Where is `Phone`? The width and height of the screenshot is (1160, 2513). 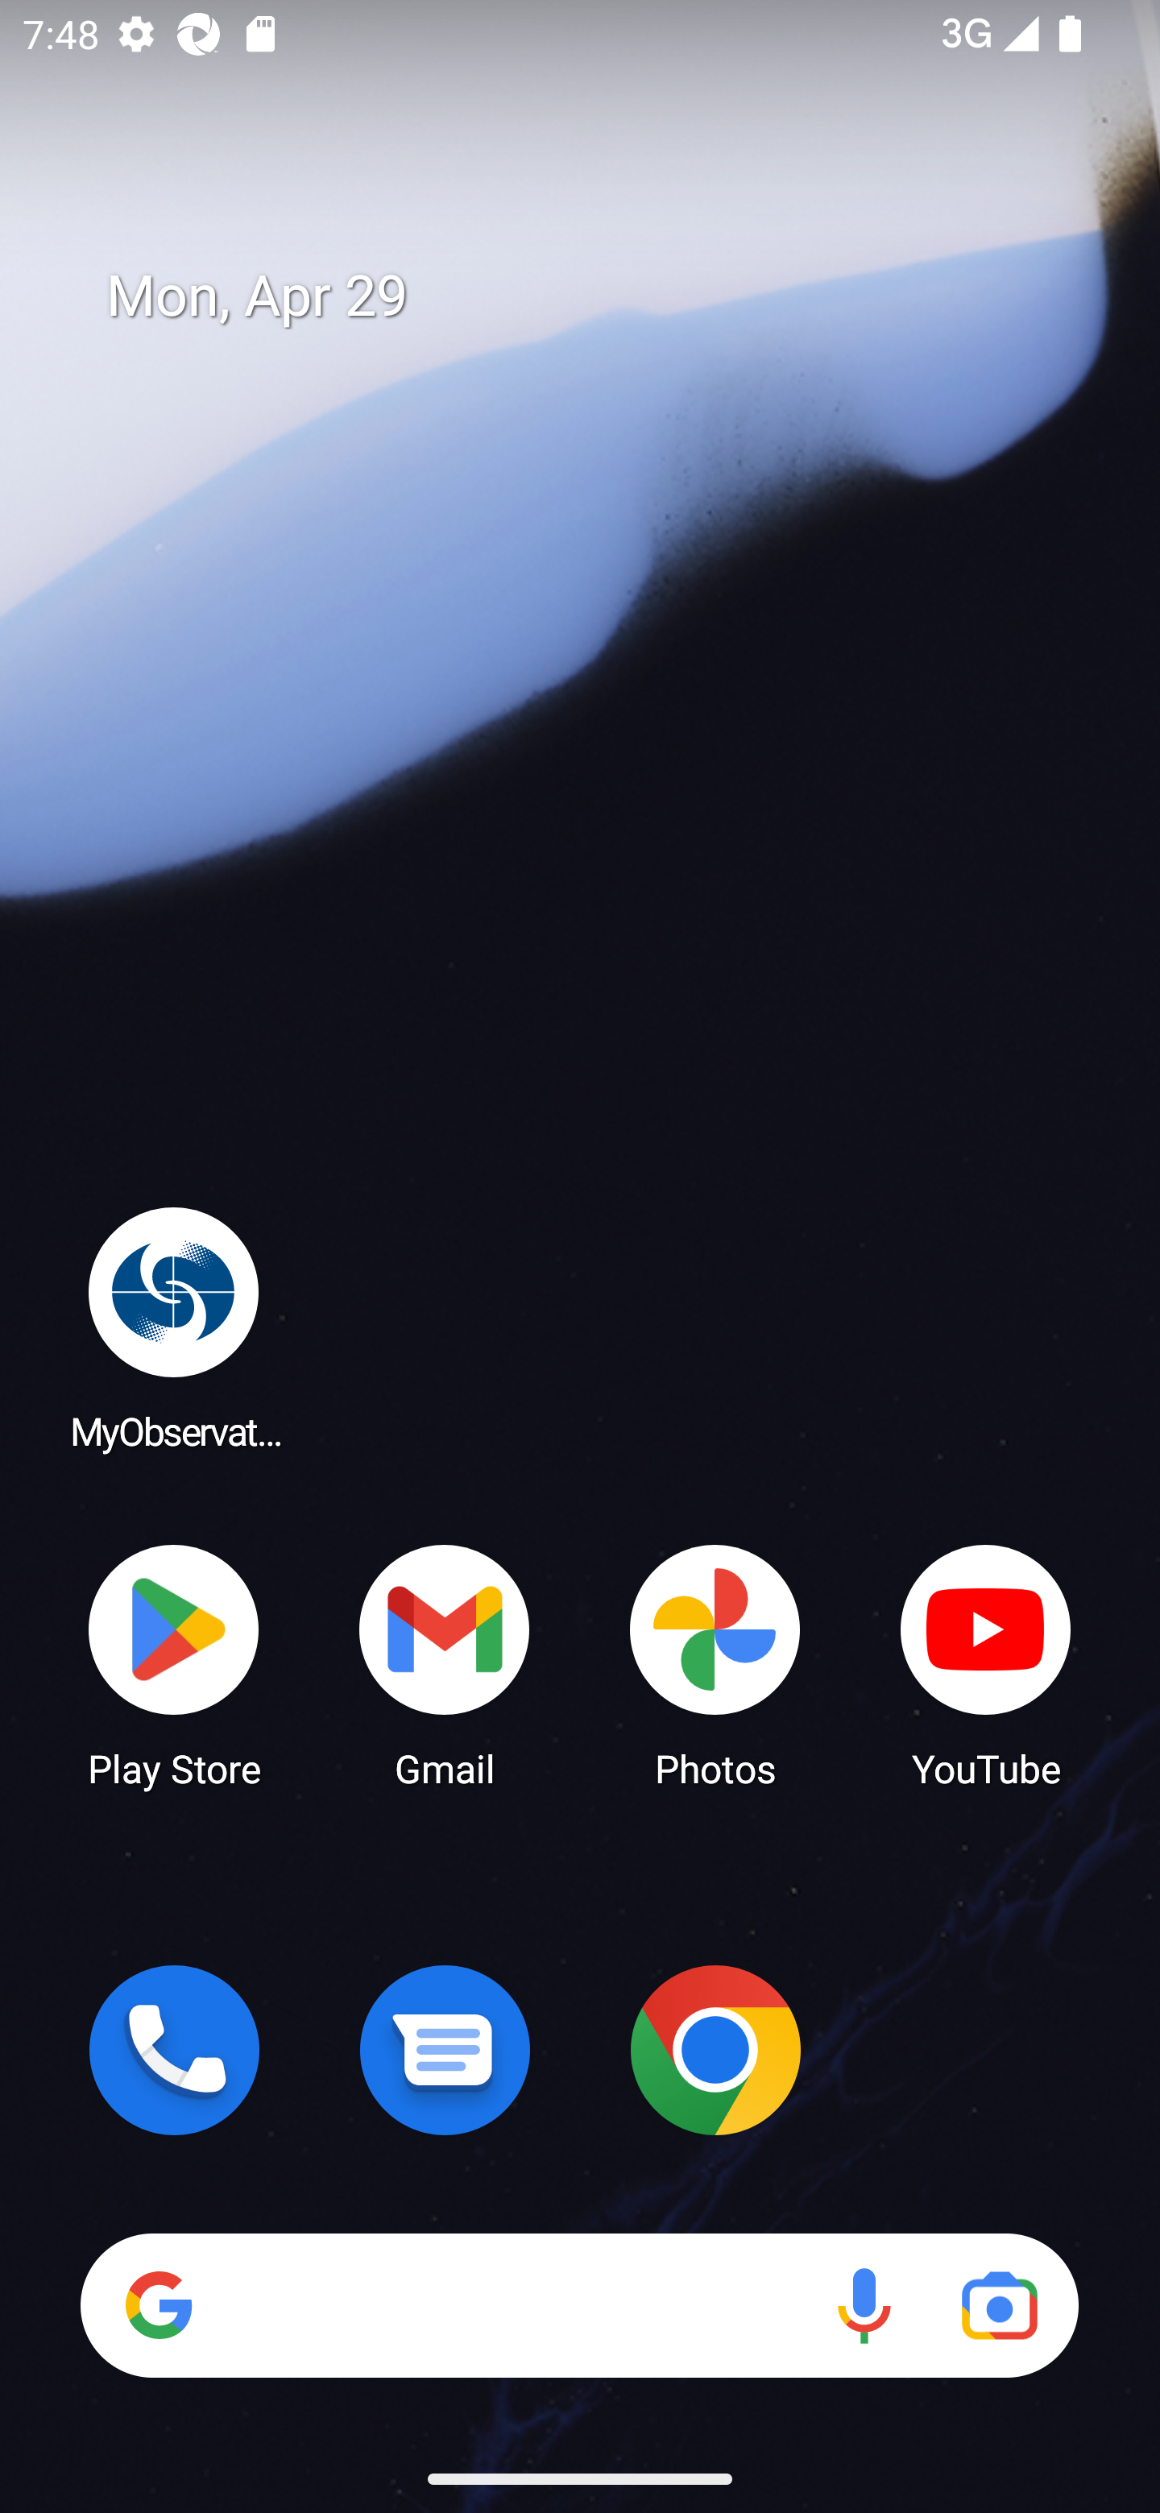
Phone is located at coordinates (174, 2050).